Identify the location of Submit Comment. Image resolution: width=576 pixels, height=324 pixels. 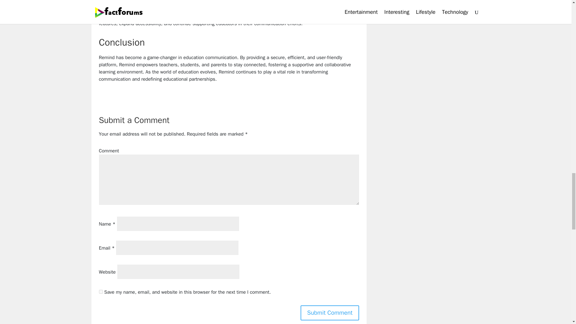
(330, 313).